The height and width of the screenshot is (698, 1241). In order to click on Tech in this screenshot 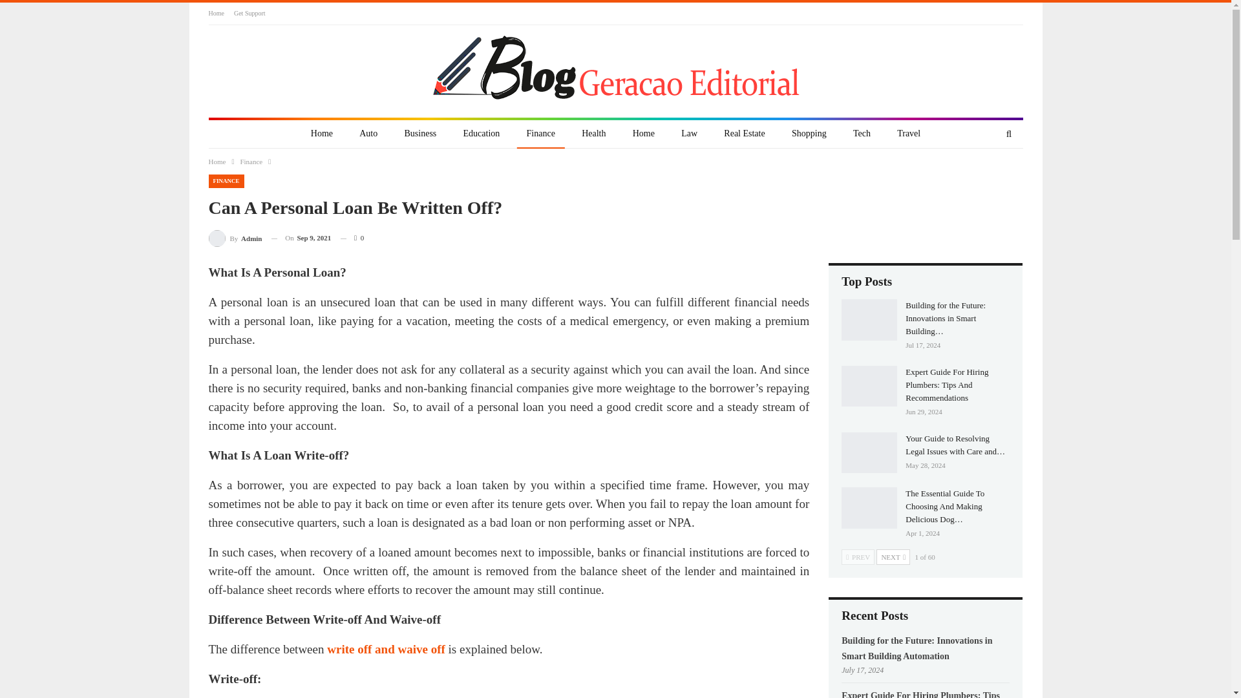, I will do `click(862, 134)`.